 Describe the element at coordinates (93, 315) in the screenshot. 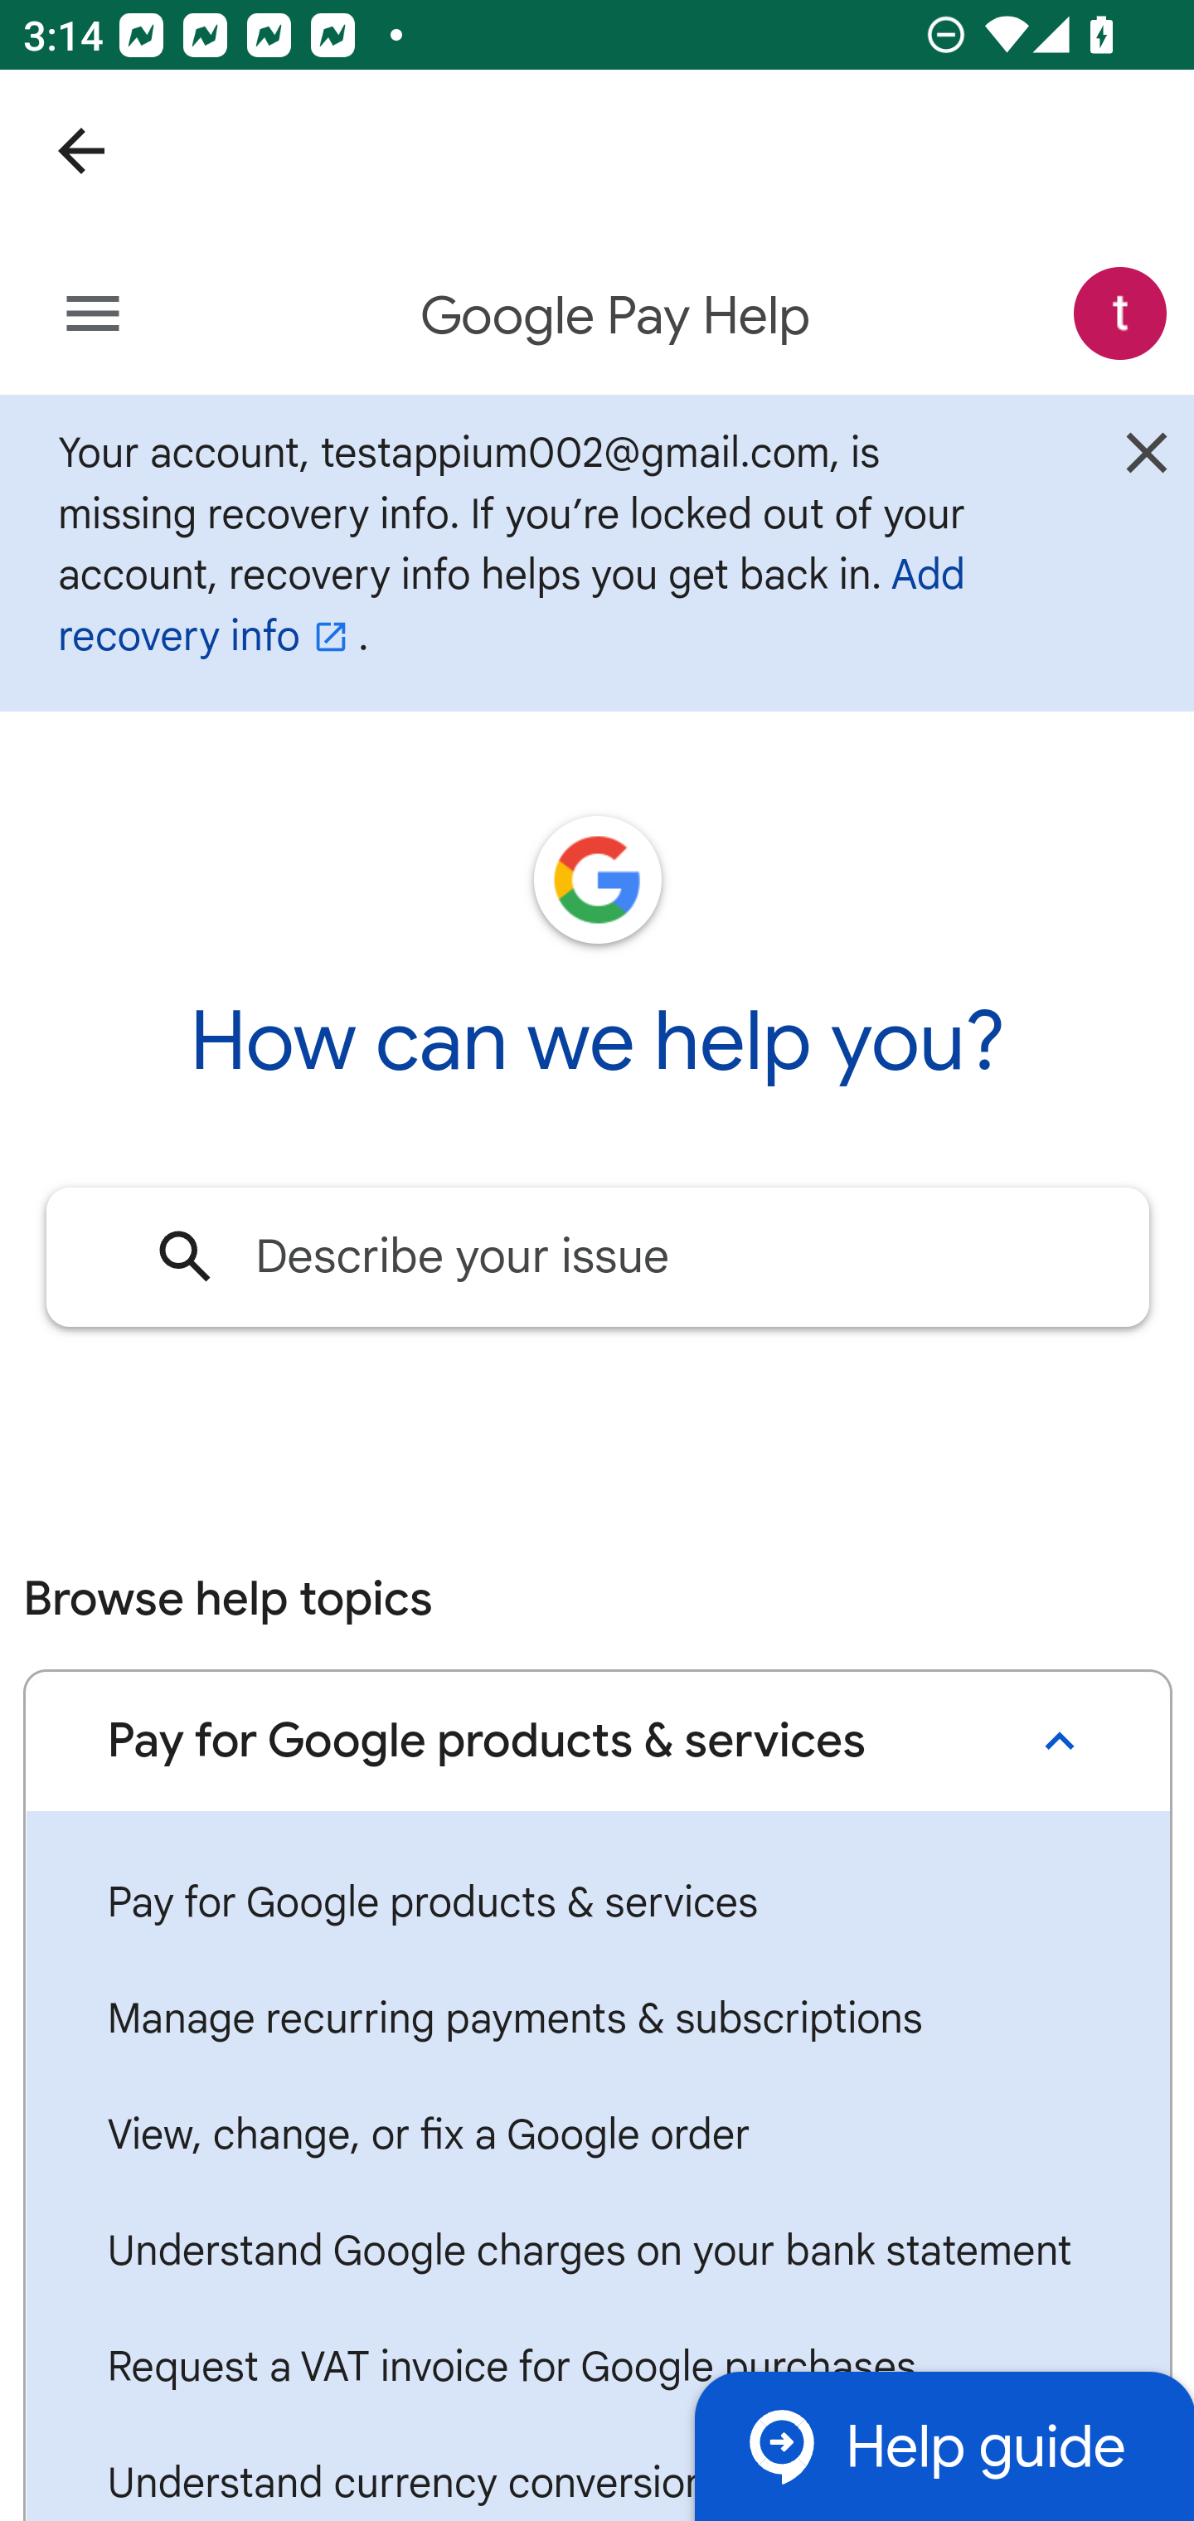

I see `Main menu` at that location.